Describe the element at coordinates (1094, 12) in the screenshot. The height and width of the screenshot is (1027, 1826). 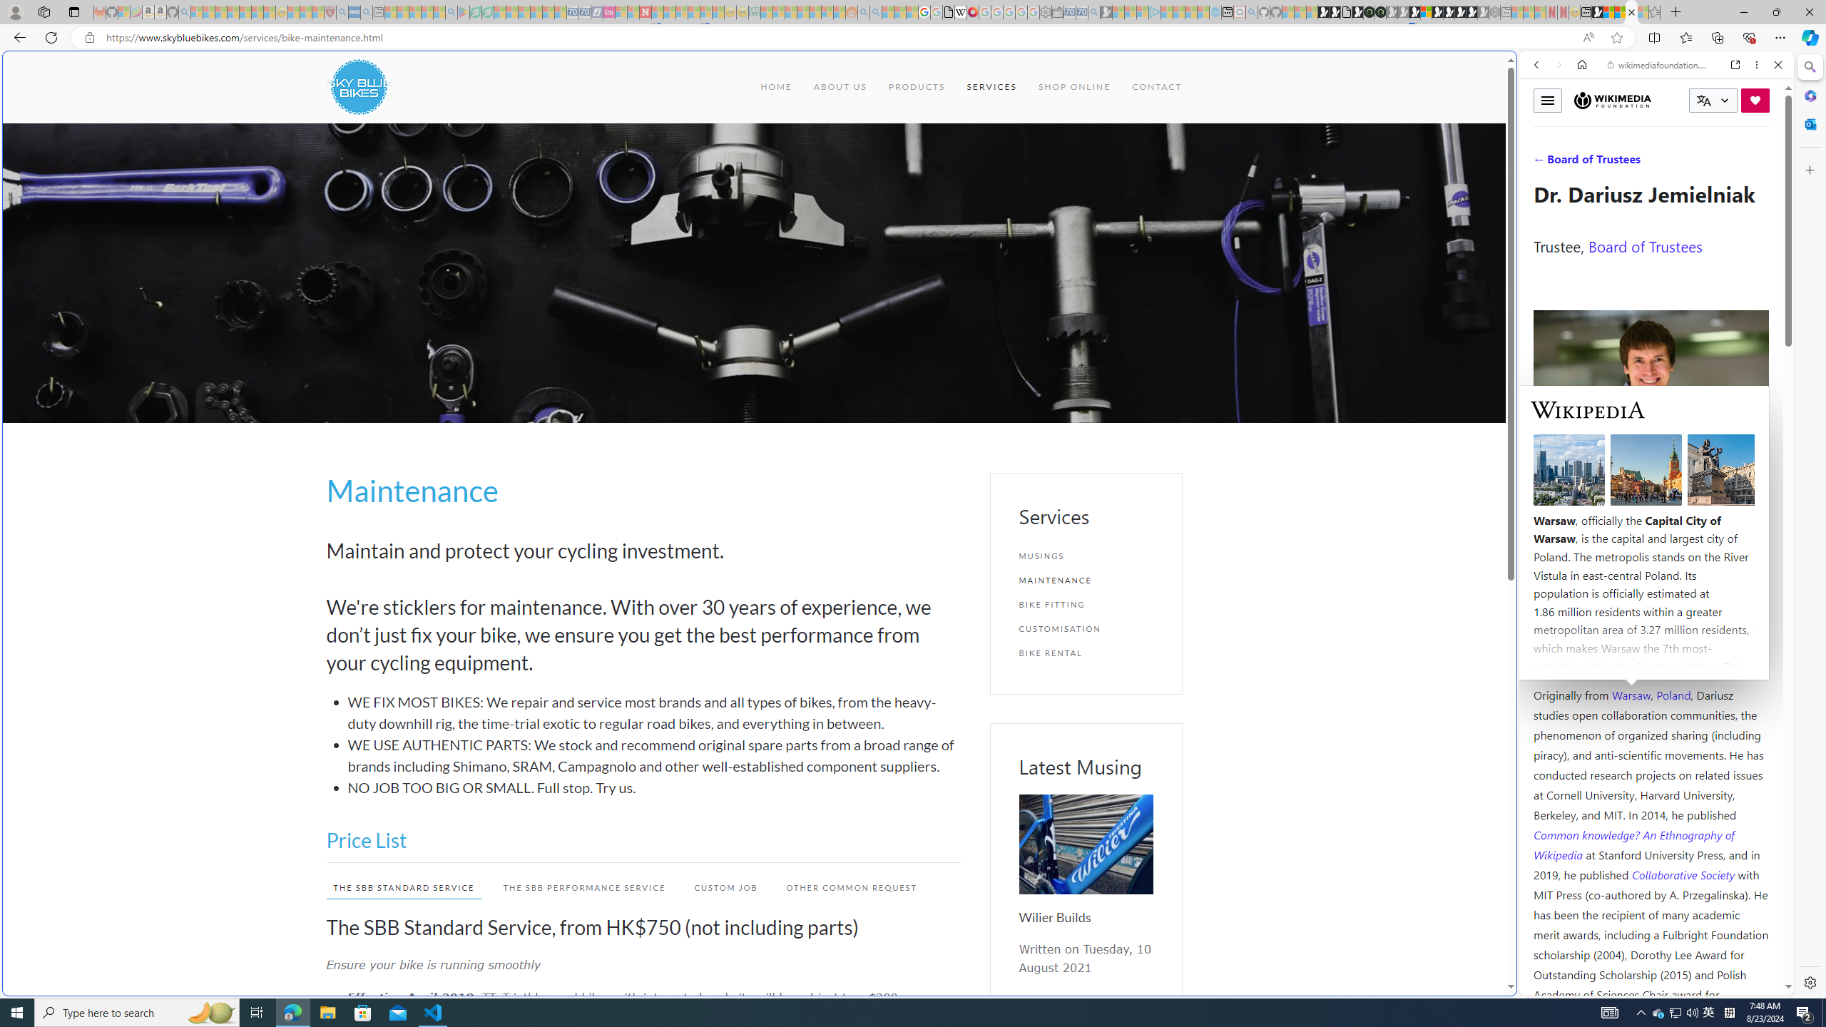
I see `Bing Real Estate - Home sales and rental listings - Sleeping` at that location.